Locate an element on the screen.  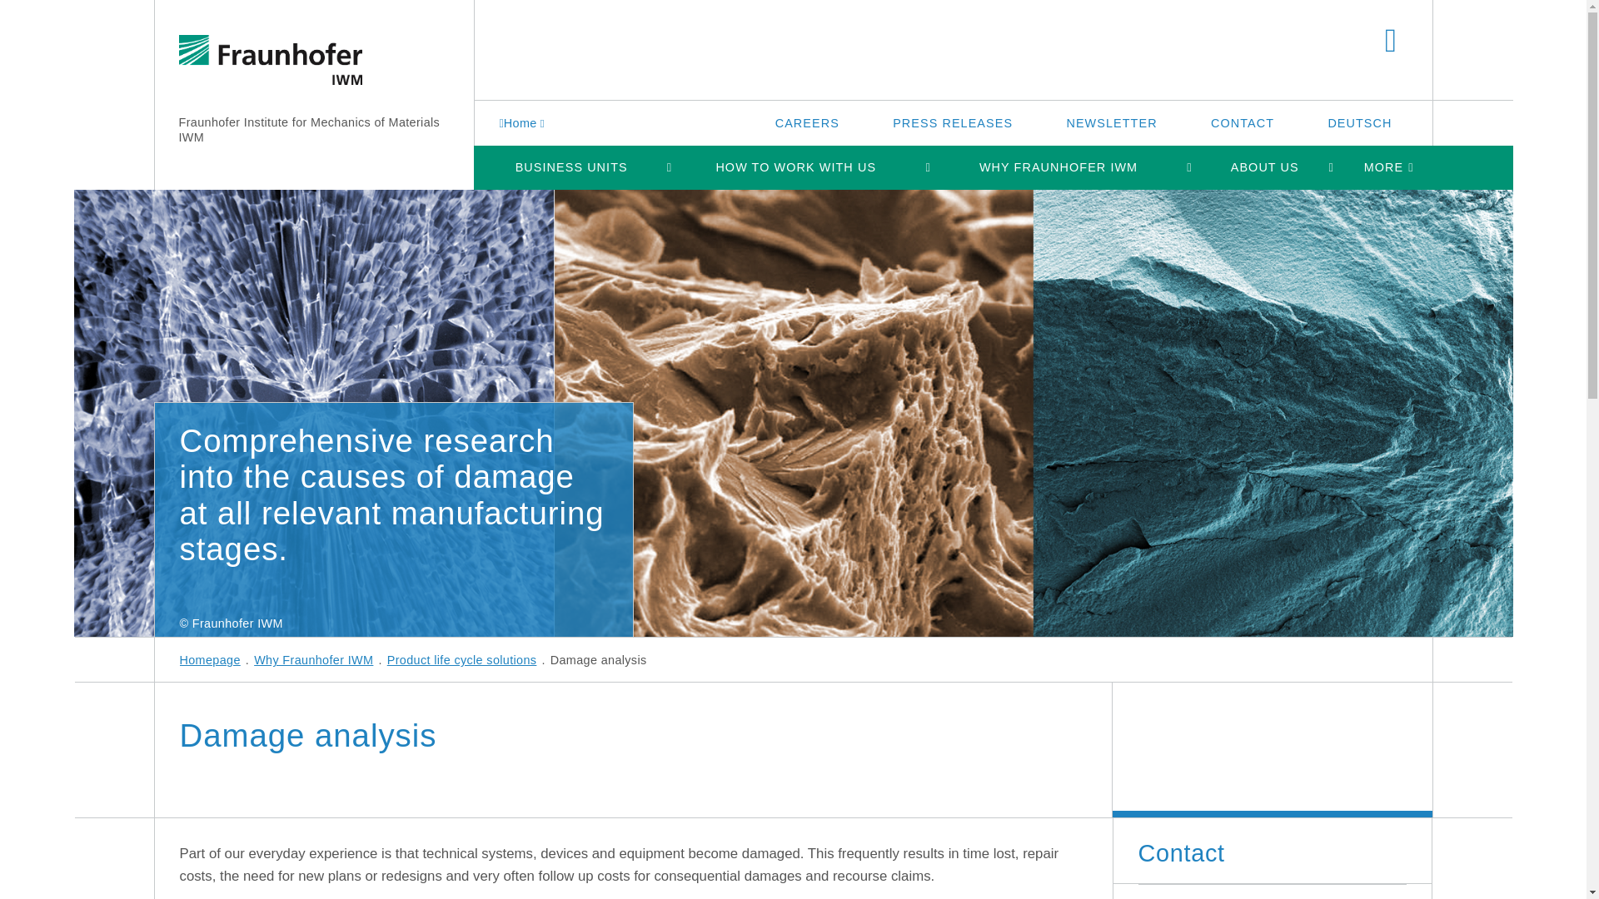
BUSINESS UNITS is located at coordinates (570, 166).